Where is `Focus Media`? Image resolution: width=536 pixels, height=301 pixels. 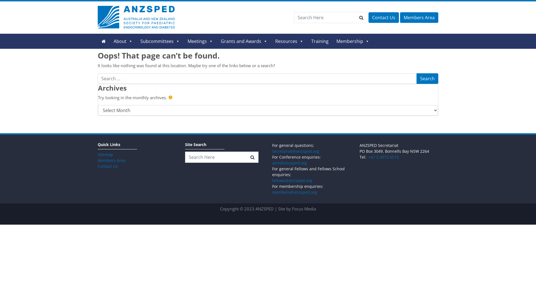 Focus Media is located at coordinates (304, 208).